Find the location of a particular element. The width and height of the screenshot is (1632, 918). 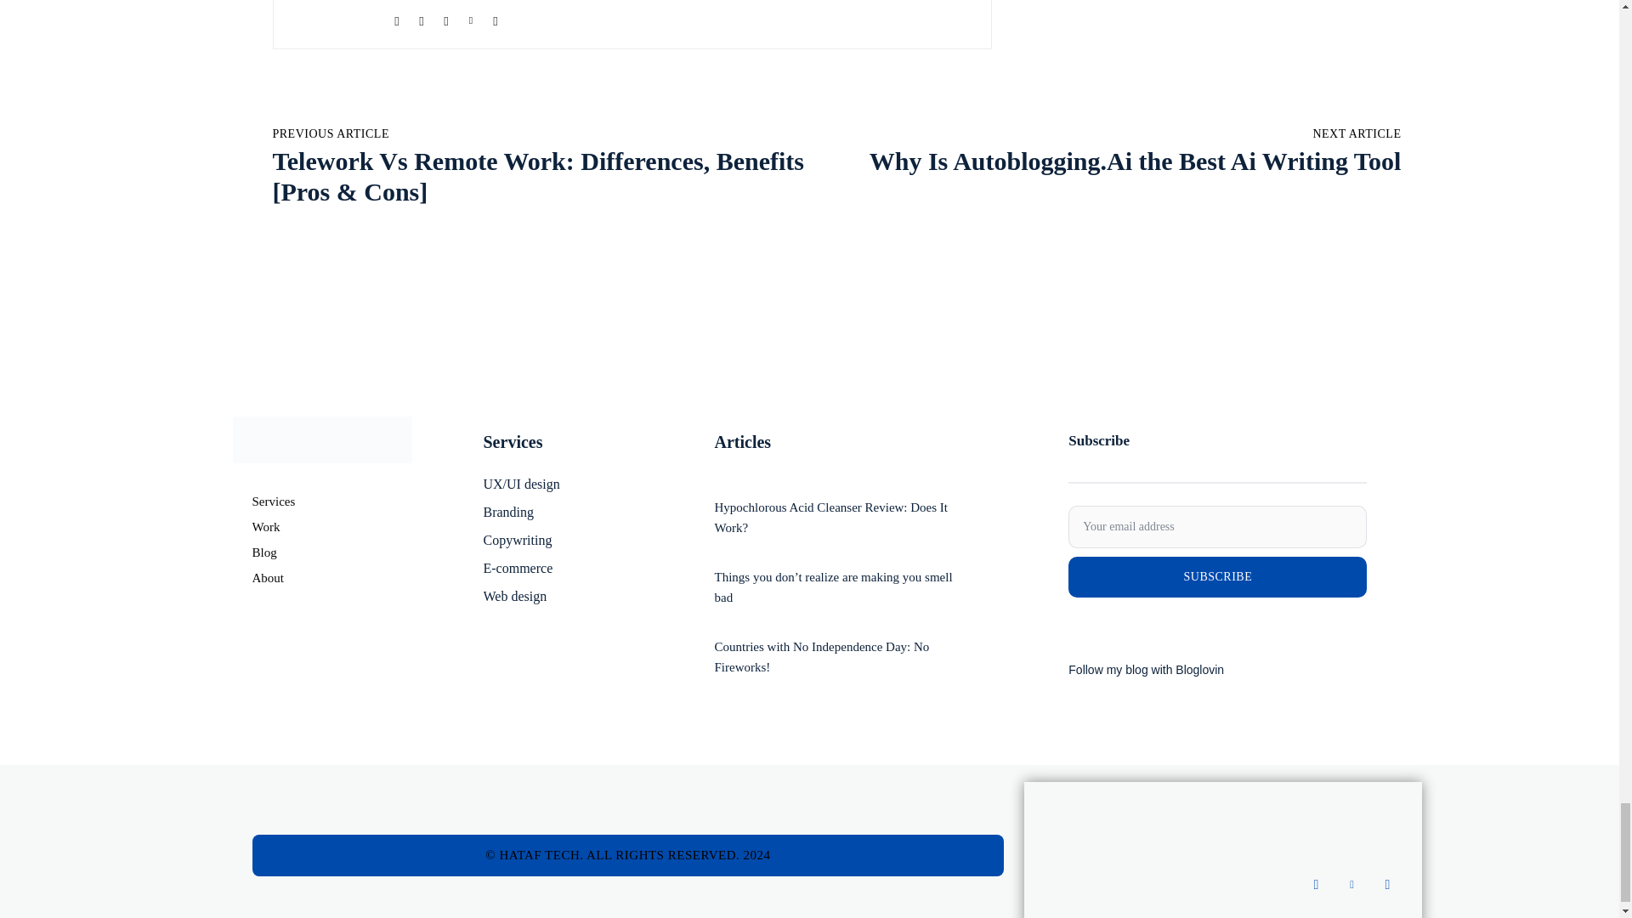

Twitter is located at coordinates (469, 19).